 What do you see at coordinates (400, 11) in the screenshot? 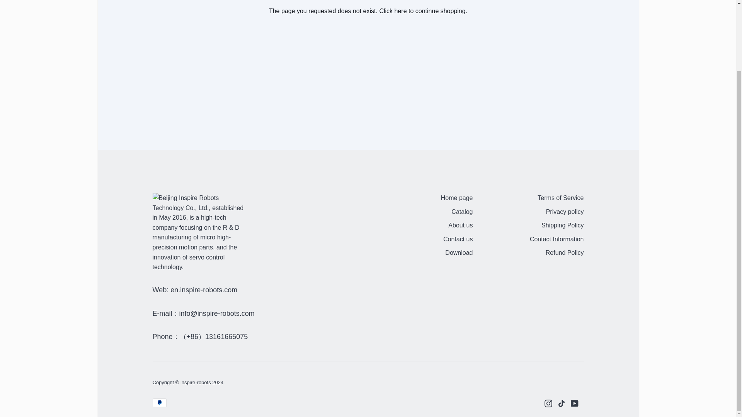
I see `here` at bounding box center [400, 11].